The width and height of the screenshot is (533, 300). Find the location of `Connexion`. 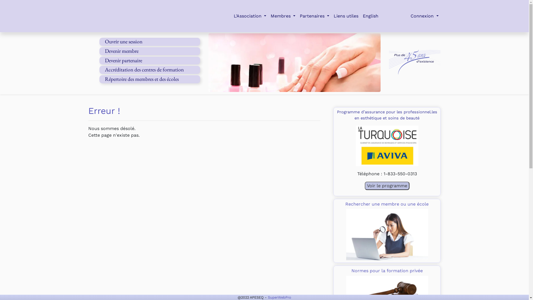

Connexion is located at coordinates (424, 16).